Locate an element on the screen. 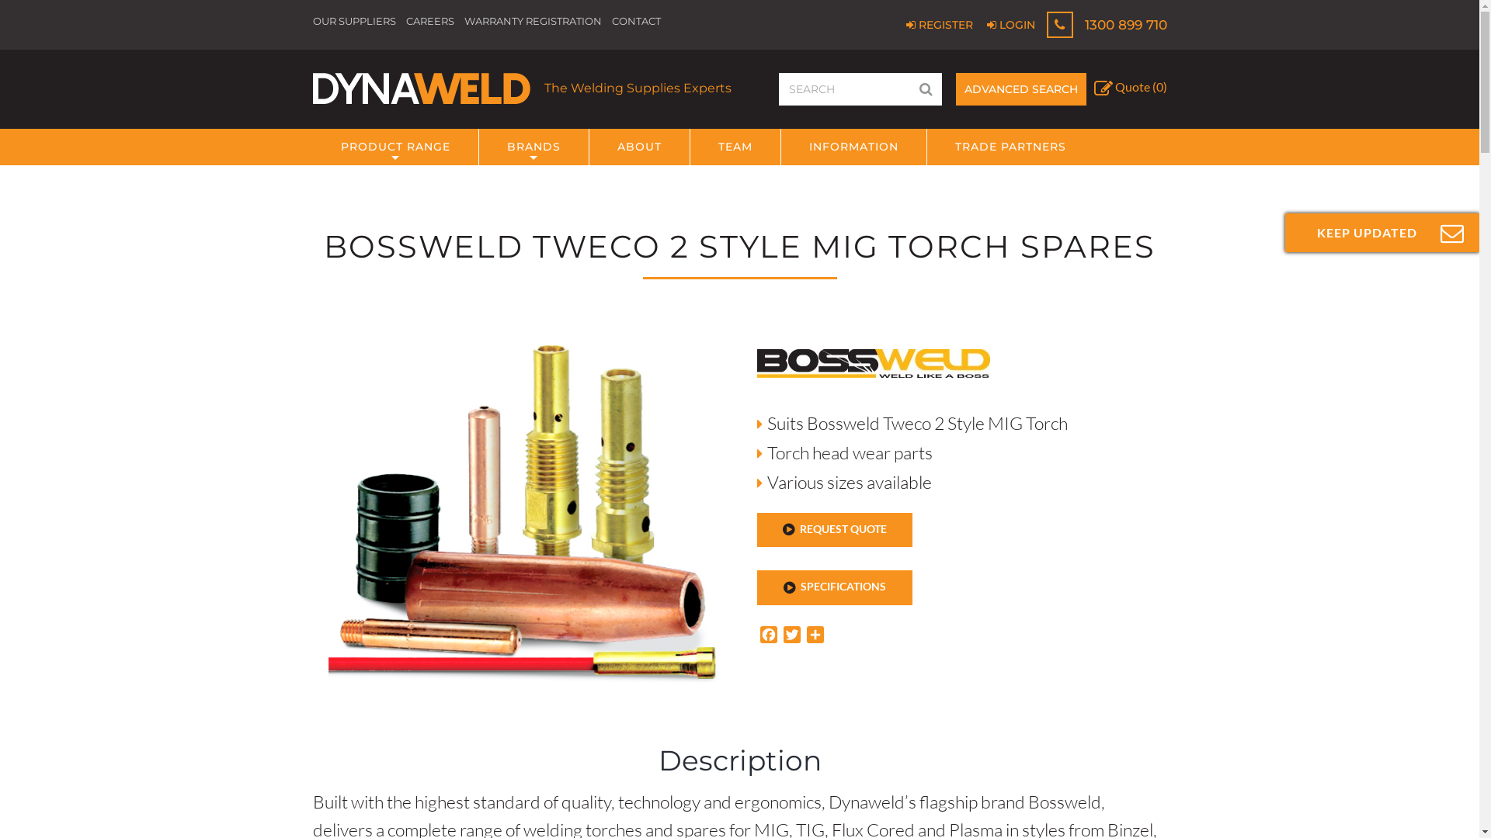 The height and width of the screenshot is (838, 1491). Quote (0) is located at coordinates (1130, 88).